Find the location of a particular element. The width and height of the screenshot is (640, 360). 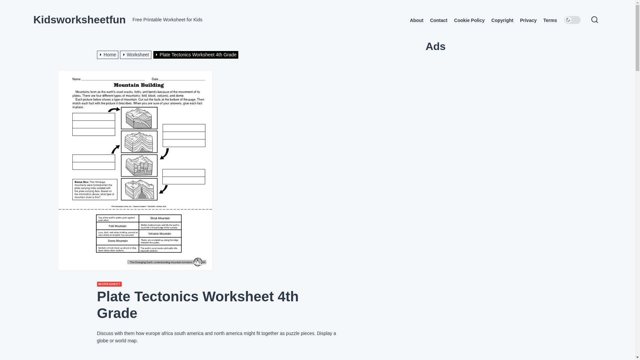

Contact is located at coordinates (439, 20).